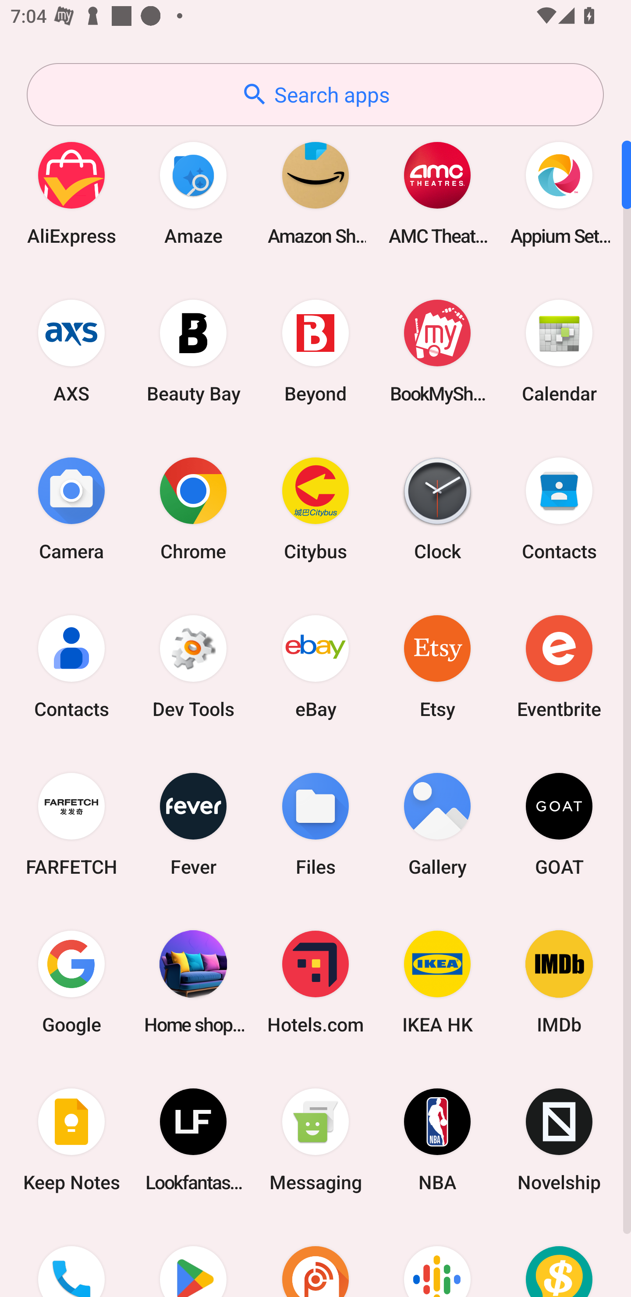 This screenshot has width=631, height=1297. Describe the element at coordinates (437, 666) in the screenshot. I see `Etsy` at that location.